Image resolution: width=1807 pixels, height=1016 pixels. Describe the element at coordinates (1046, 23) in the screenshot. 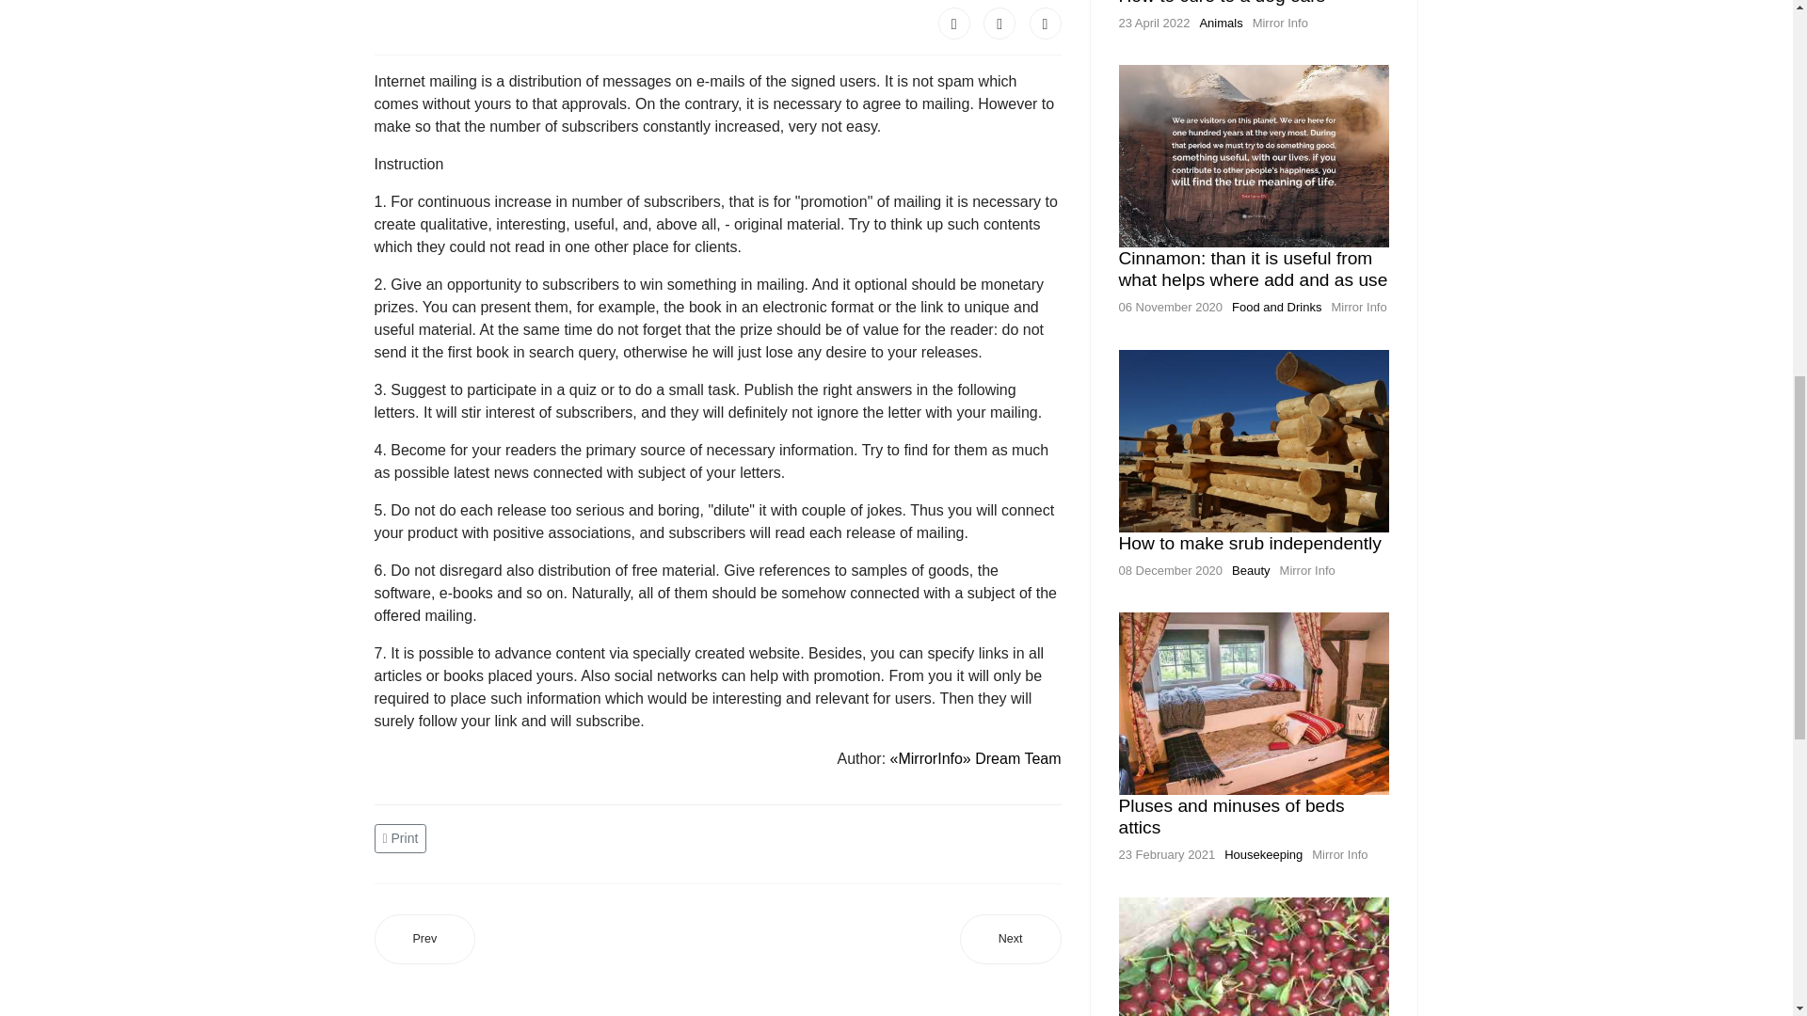

I see `LinkedIn` at that location.